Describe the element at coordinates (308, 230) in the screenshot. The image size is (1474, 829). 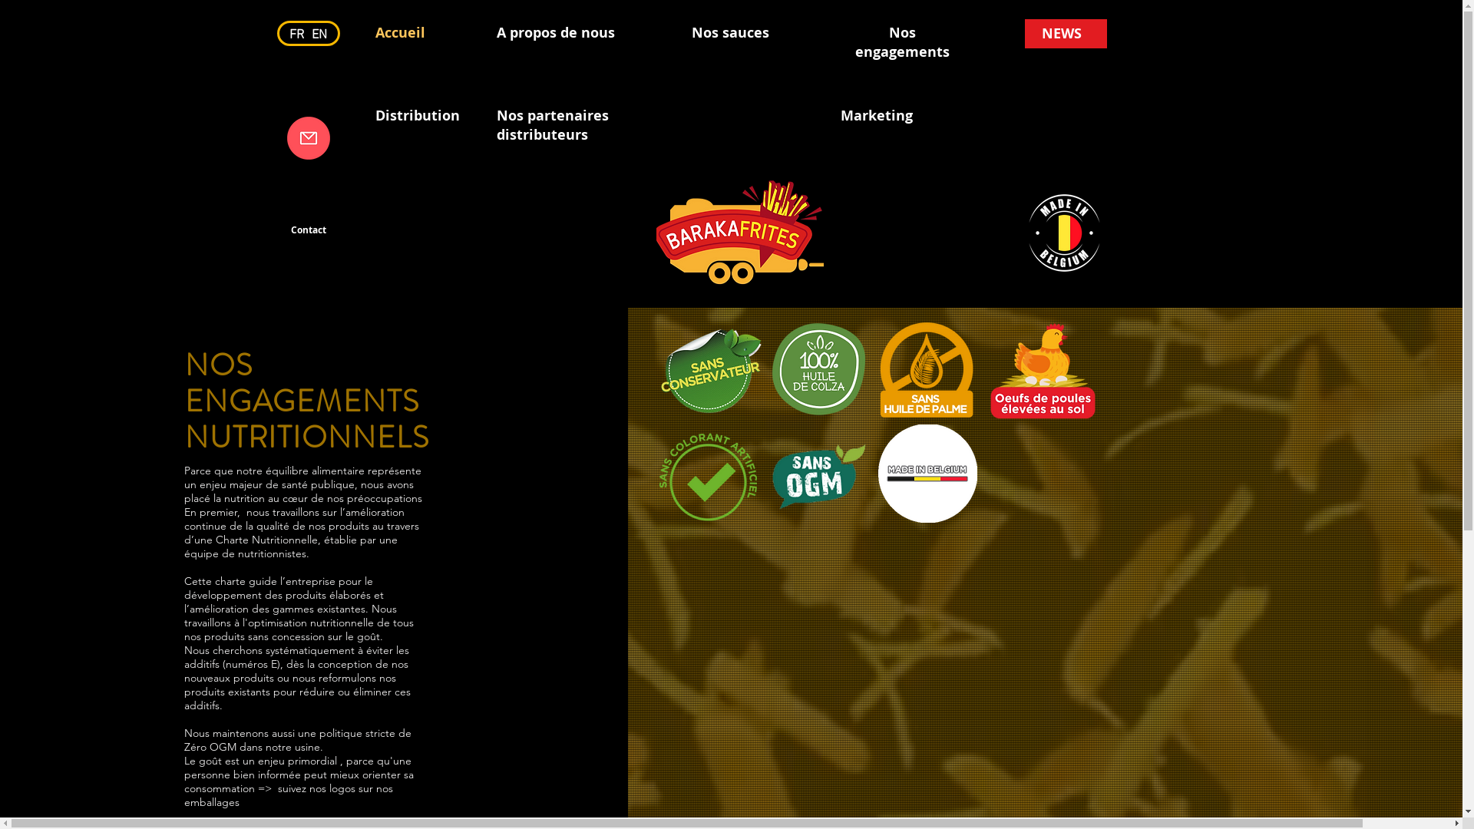
I see `Contact` at that location.